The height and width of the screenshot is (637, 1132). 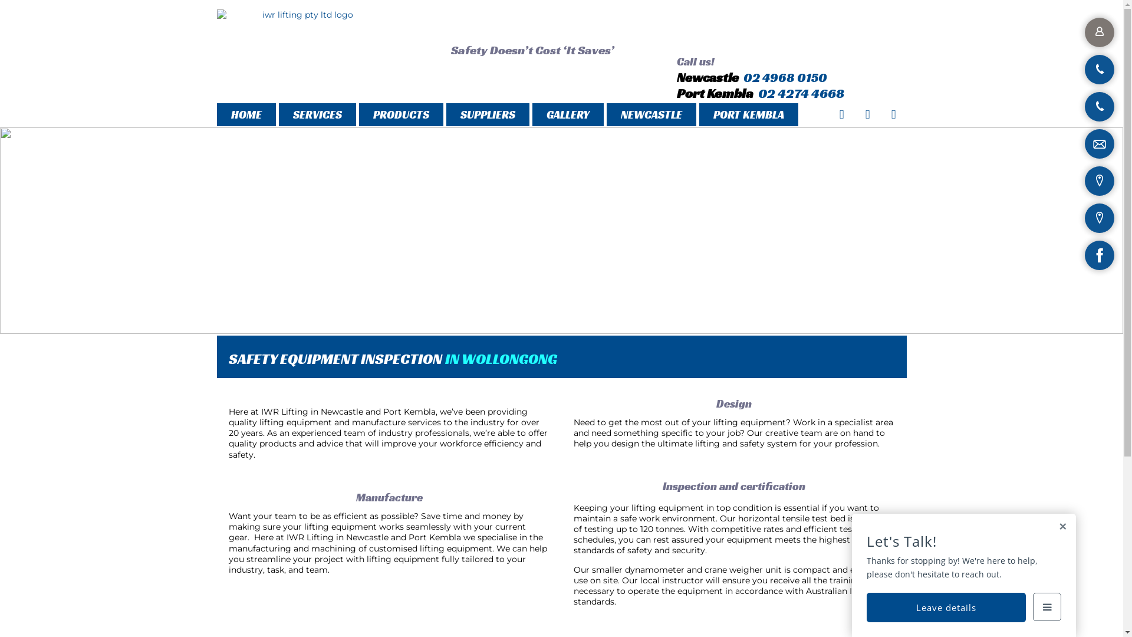 I want to click on 02 4274 4668, so click(x=801, y=93).